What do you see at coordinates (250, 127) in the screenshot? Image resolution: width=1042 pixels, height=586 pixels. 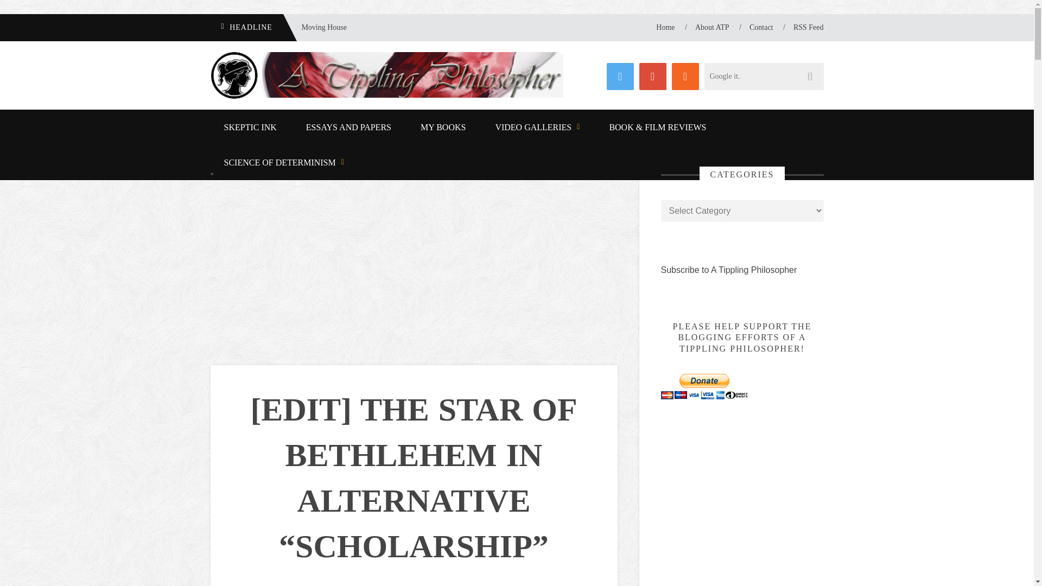 I see `SKEPTIC INK` at bounding box center [250, 127].